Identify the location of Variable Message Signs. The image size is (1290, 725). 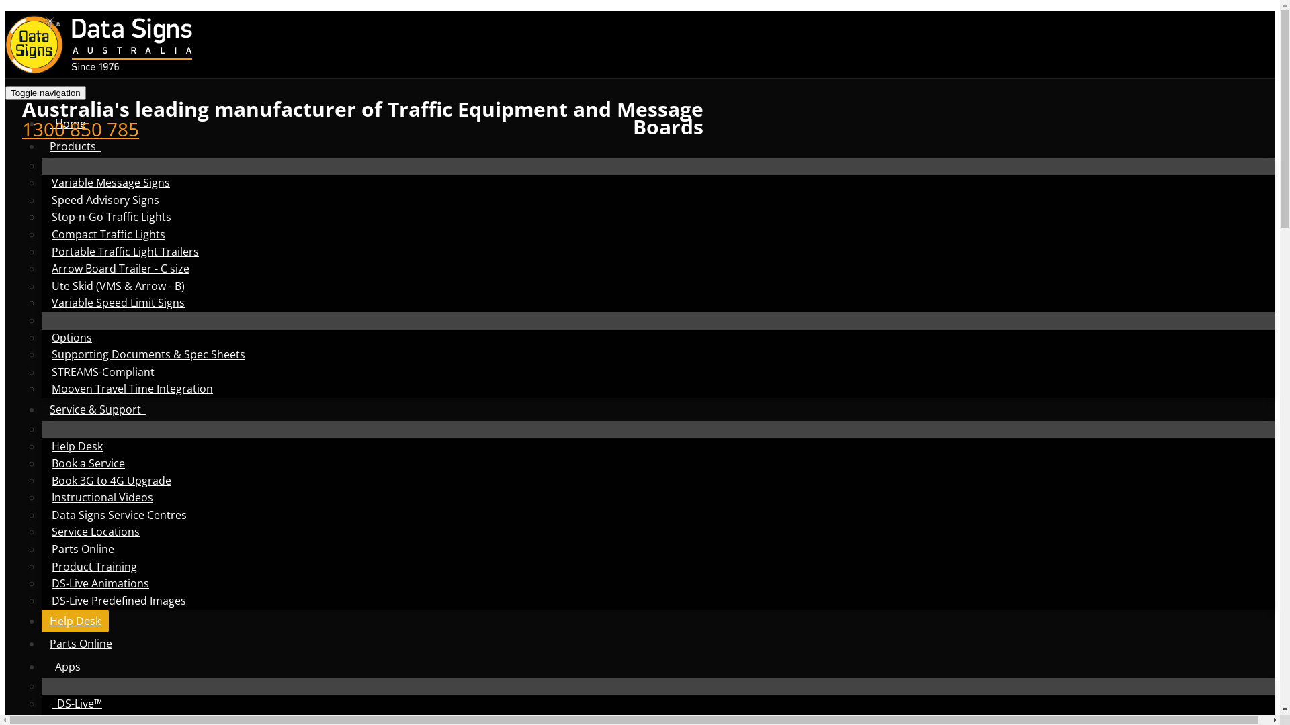
(111, 183).